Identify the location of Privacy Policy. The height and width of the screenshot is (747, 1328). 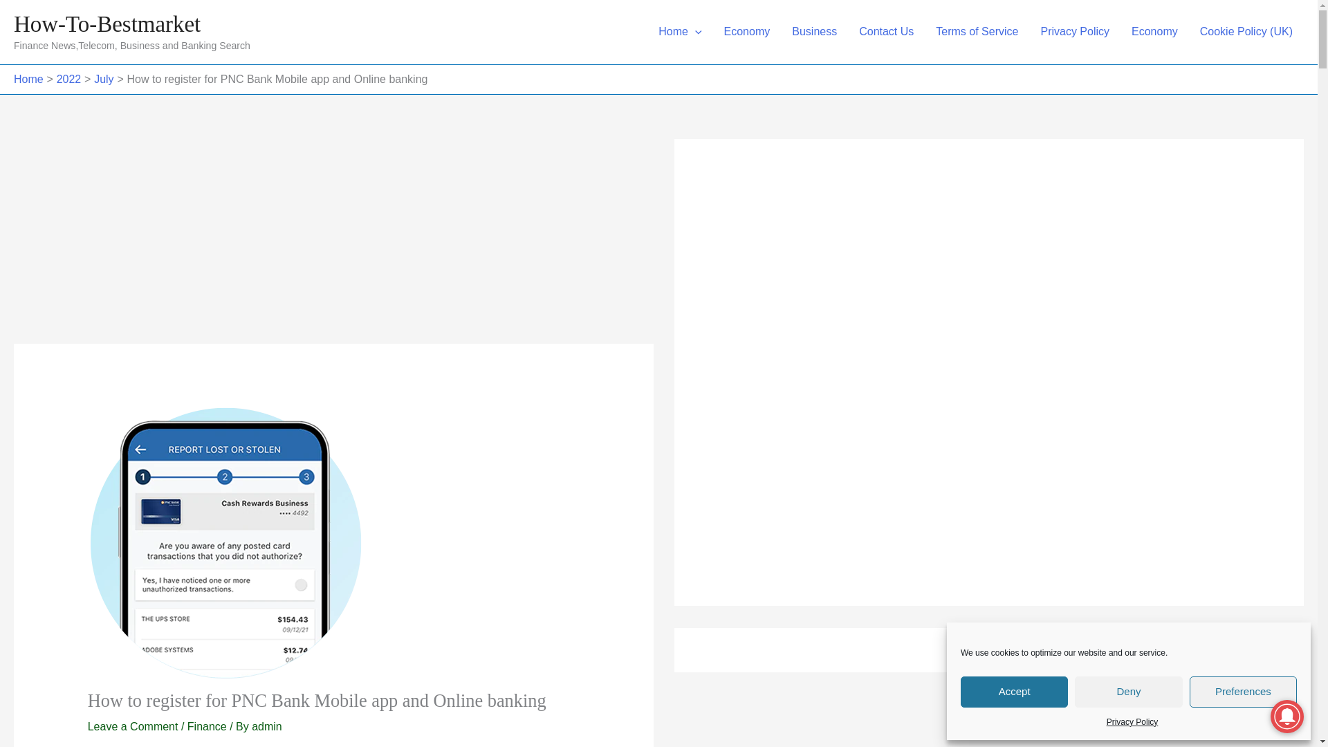
(1075, 32).